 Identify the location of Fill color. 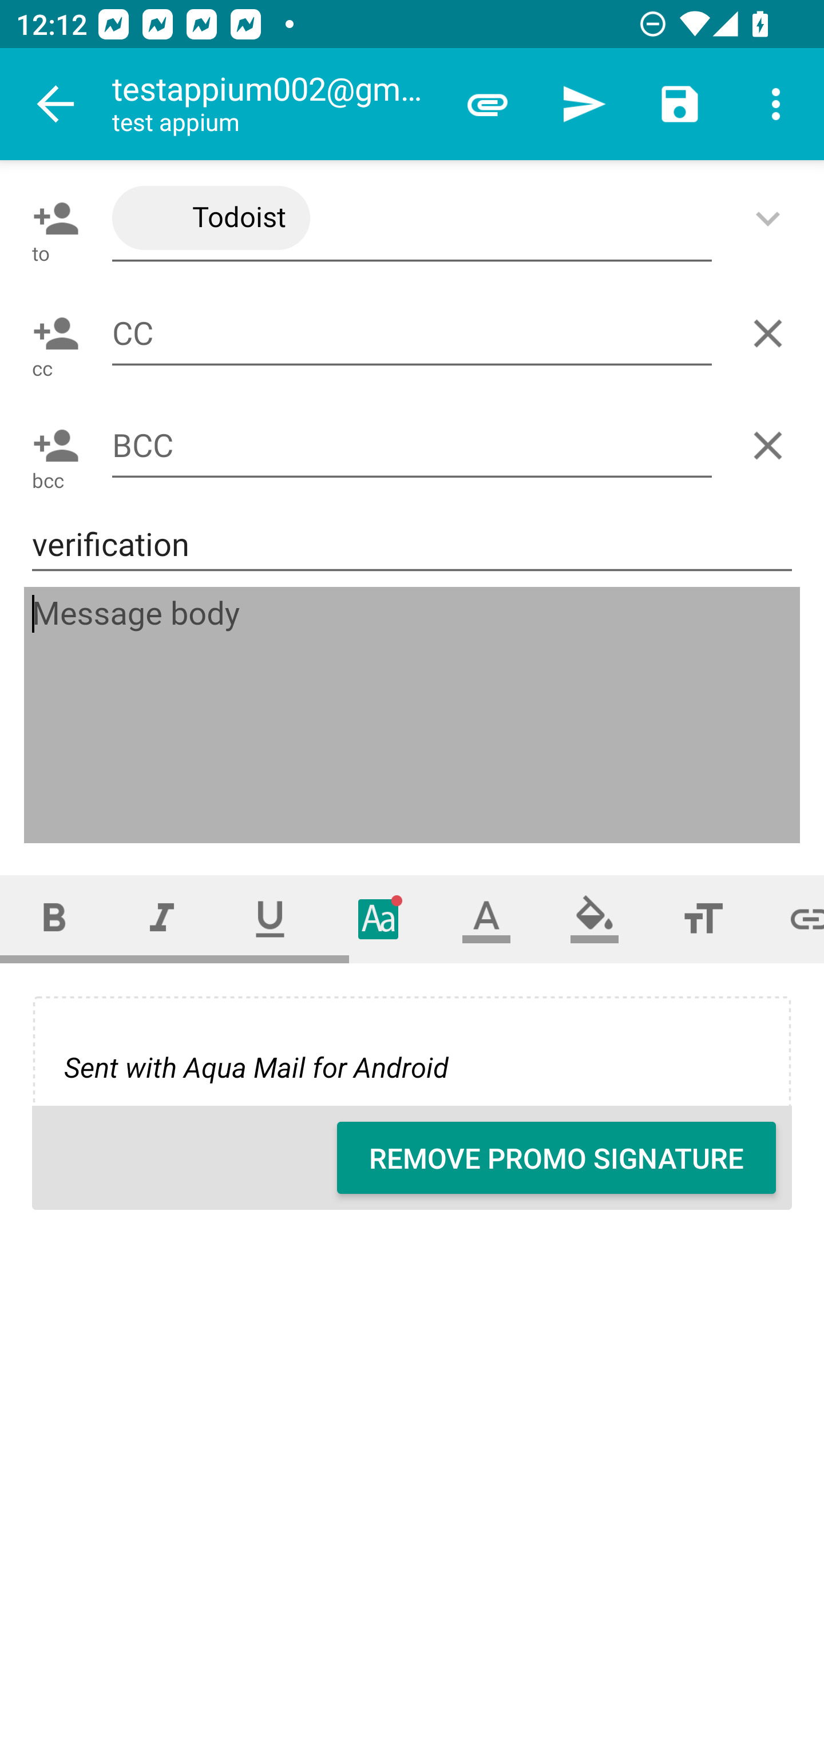
(595, 919).